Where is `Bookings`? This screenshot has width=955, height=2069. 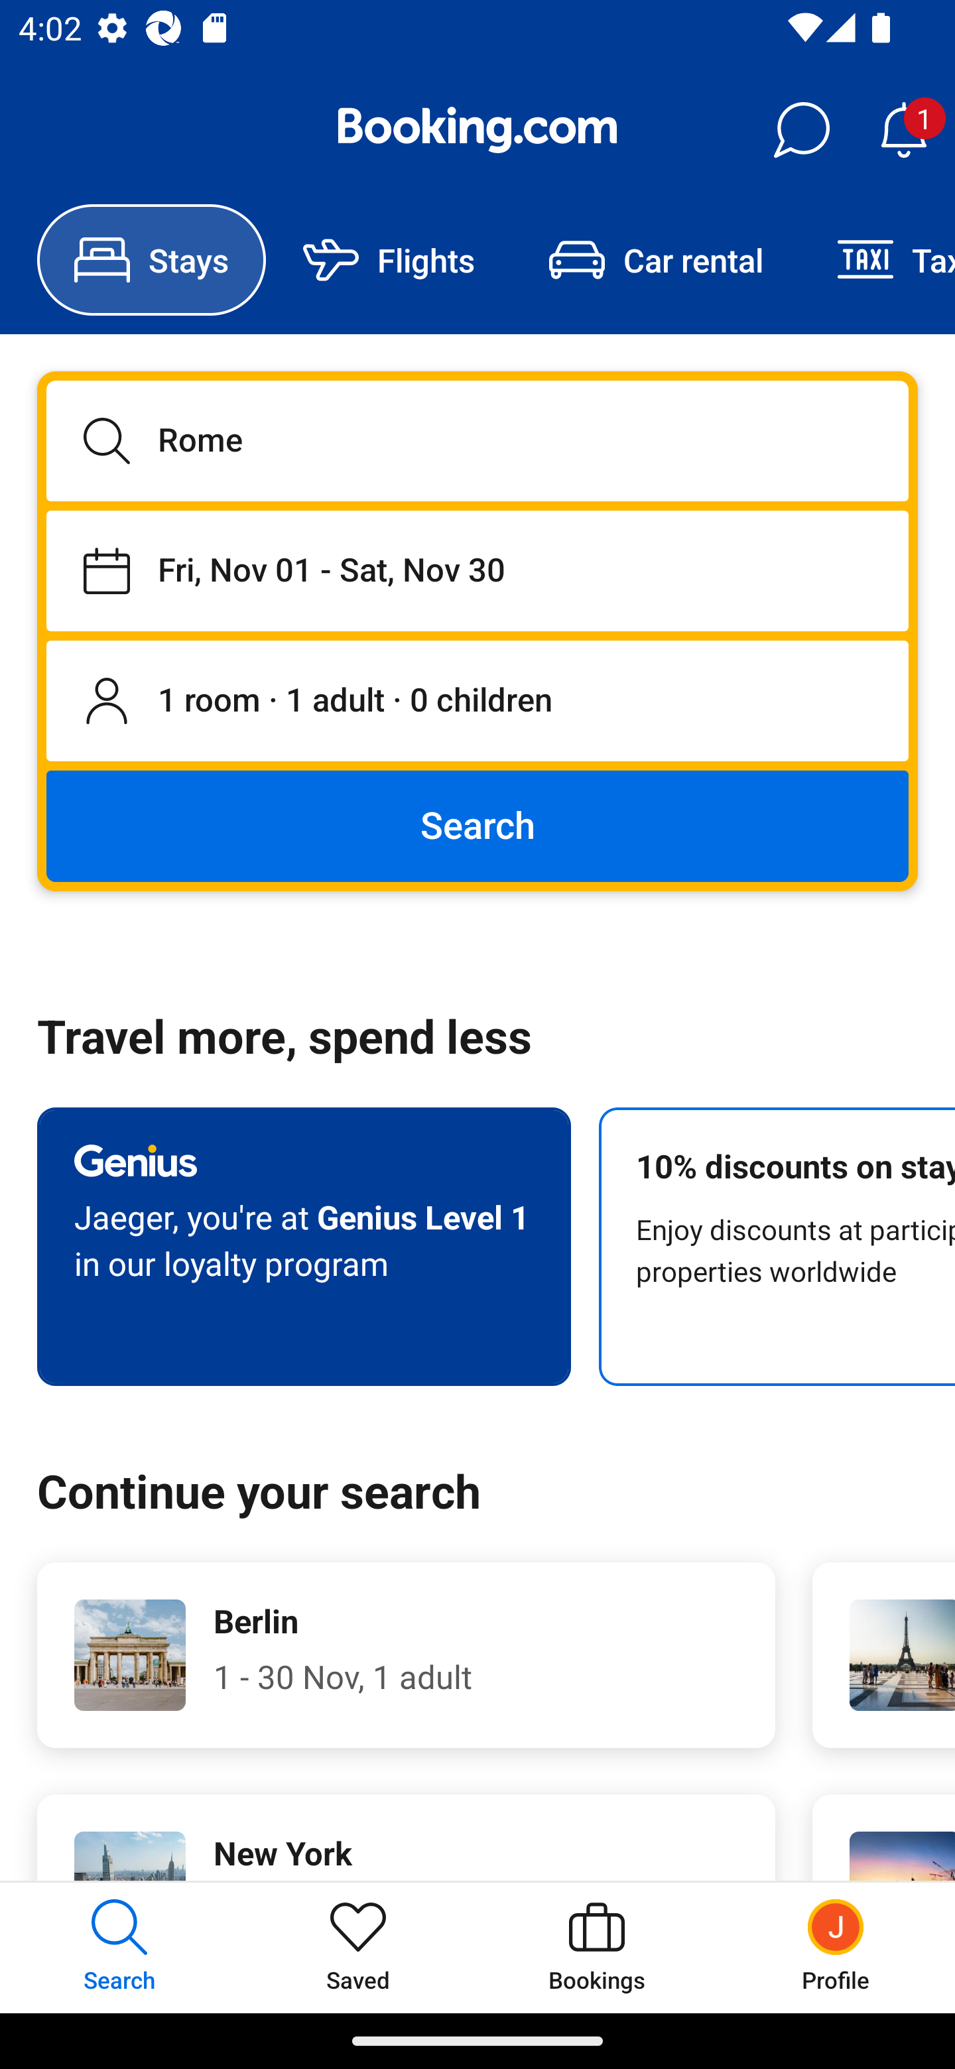
Bookings is located at coordinates (597, 1947).